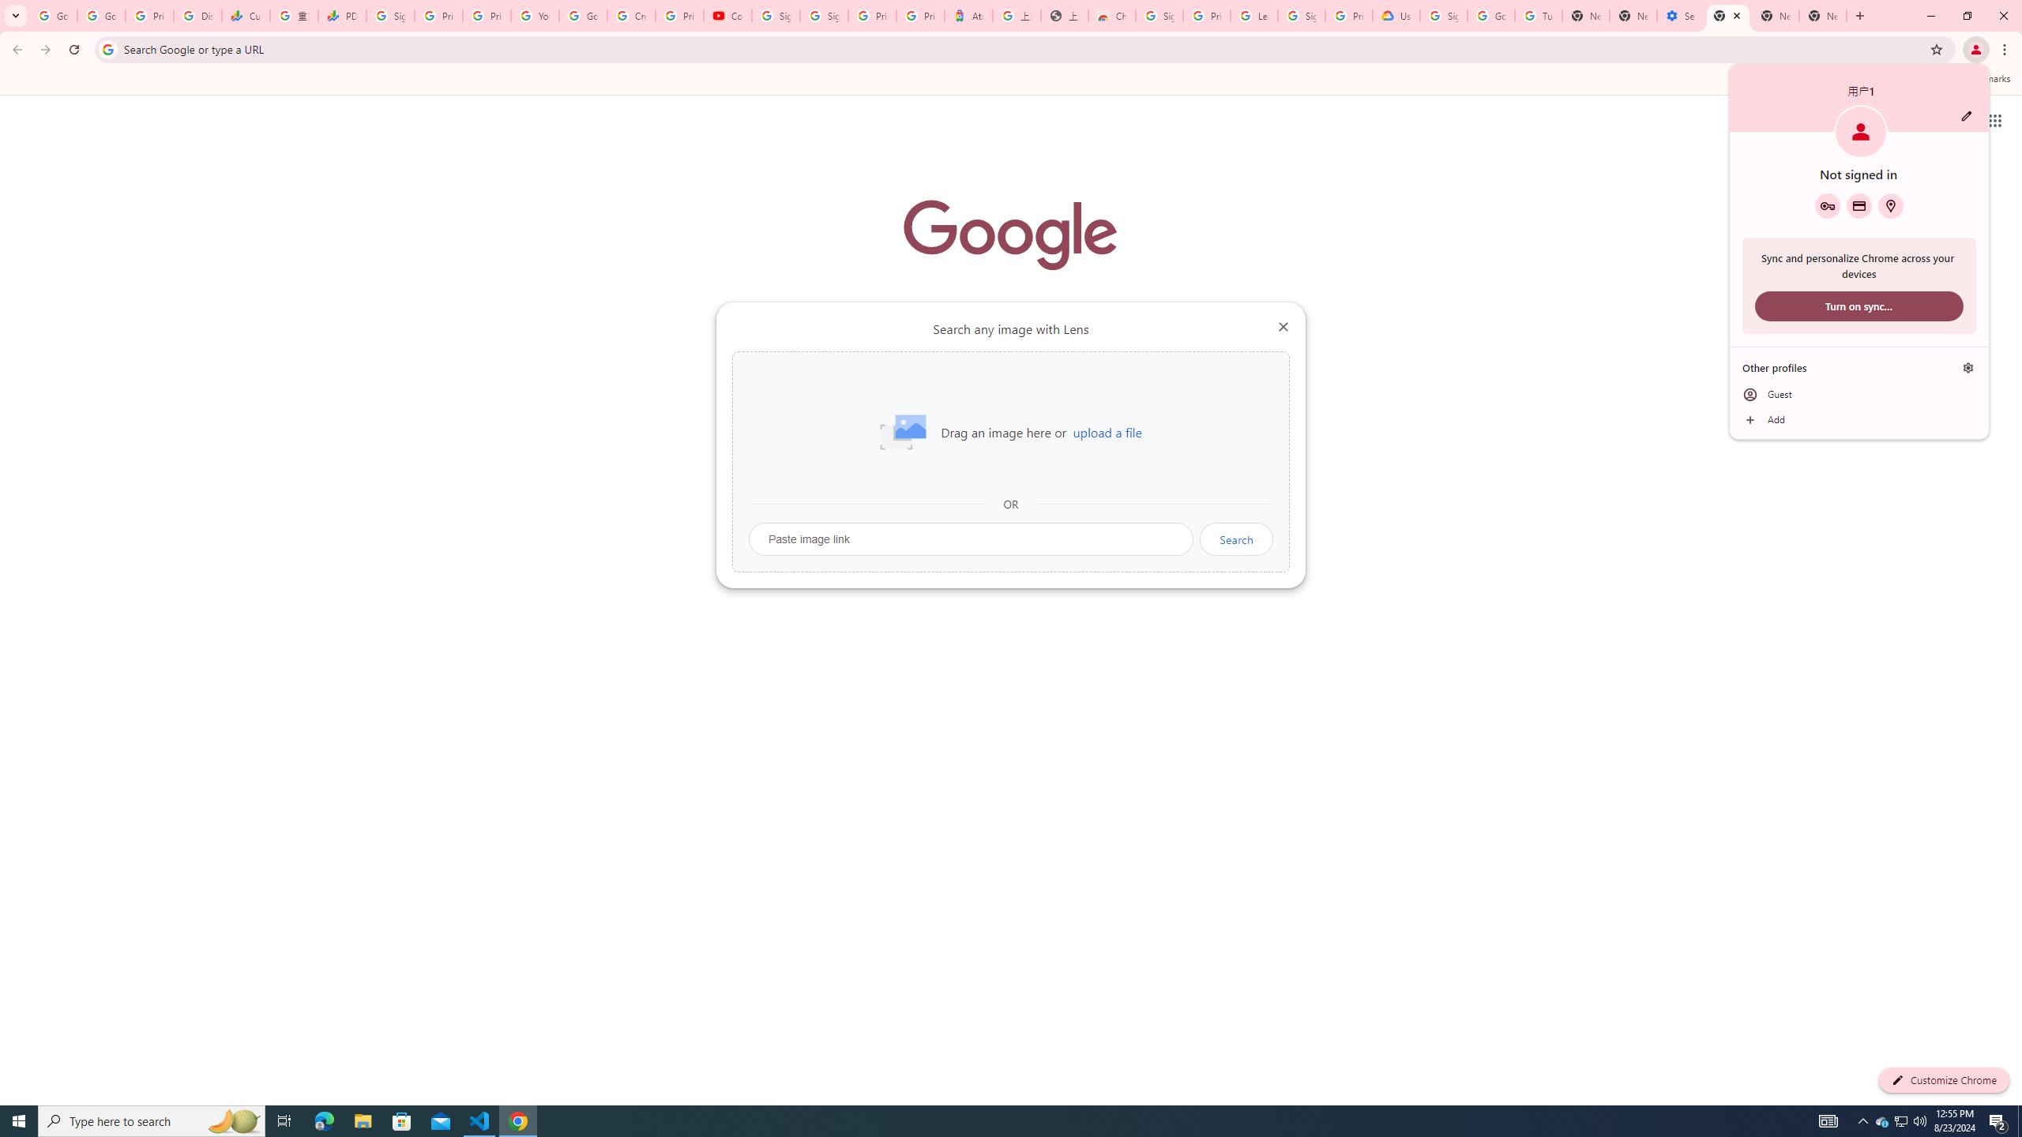 This screenshot has height=1137, width=2022. What do you see at coordinates (534, 16) in the screenshot?
I see `YouTube` at bounding box center [534, 16].